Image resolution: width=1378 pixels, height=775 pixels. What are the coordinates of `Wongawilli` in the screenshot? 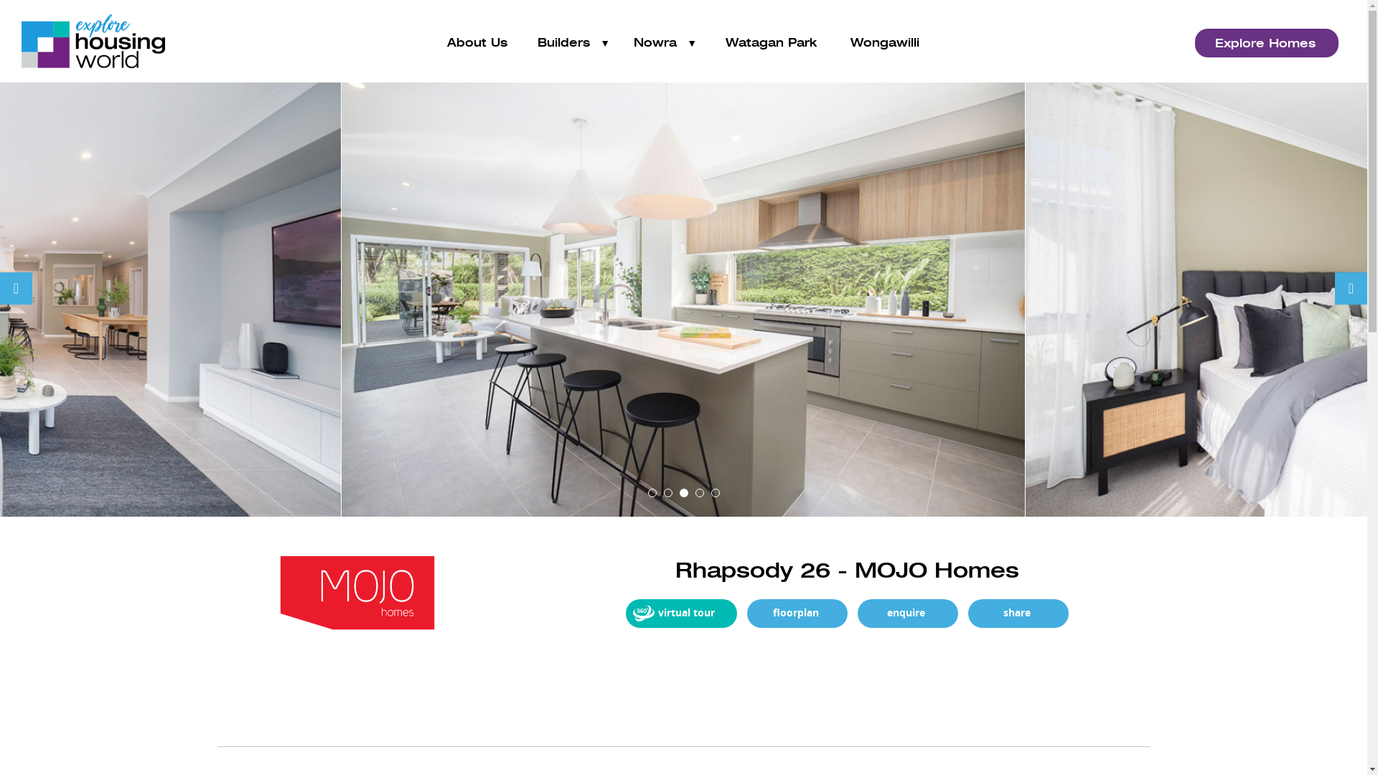 It's located at (886, 43).